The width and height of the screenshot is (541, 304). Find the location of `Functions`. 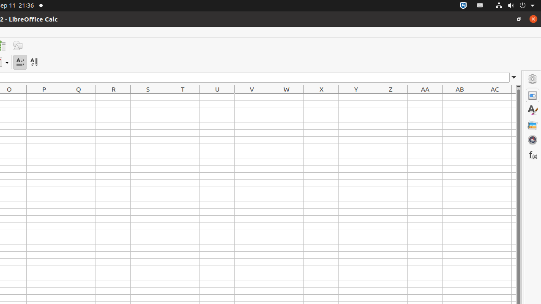

Functions is located at coordinates (533, 155).